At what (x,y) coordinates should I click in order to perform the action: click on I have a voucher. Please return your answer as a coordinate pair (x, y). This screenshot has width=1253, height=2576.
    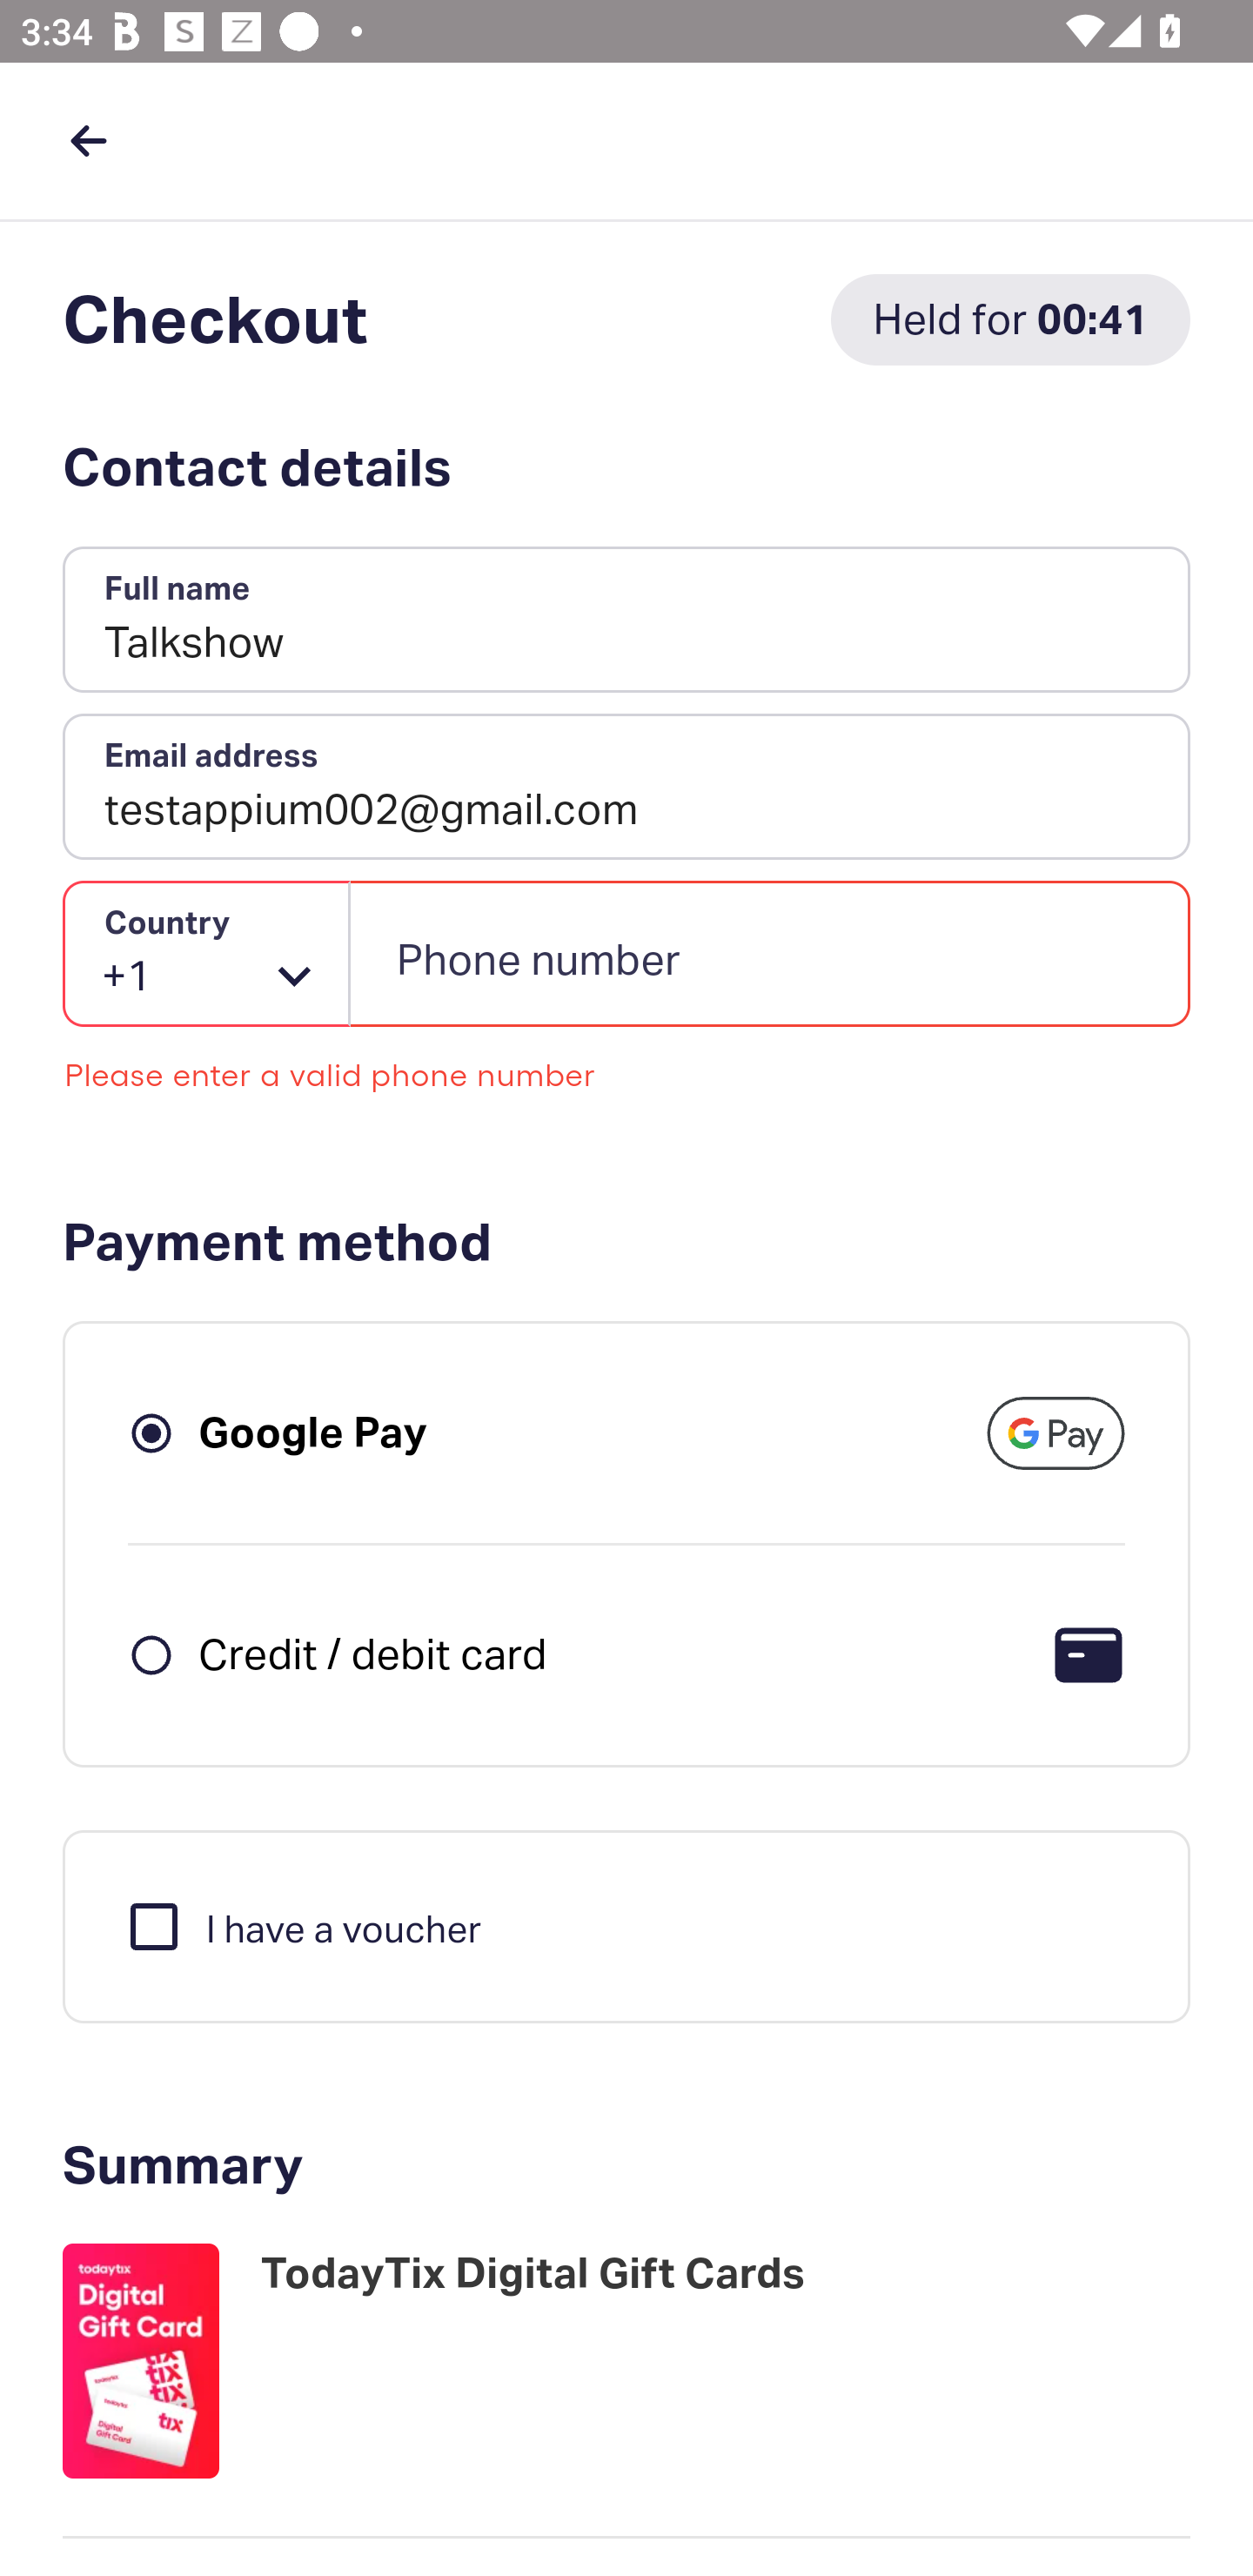
    Looking at the image, I should click on (303, 1925).